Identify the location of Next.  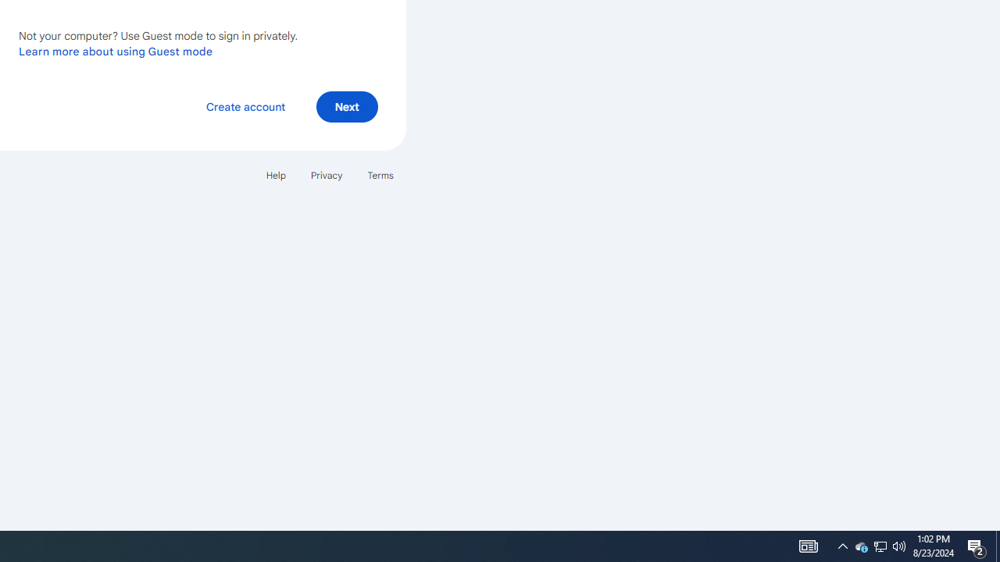
(347, 106).